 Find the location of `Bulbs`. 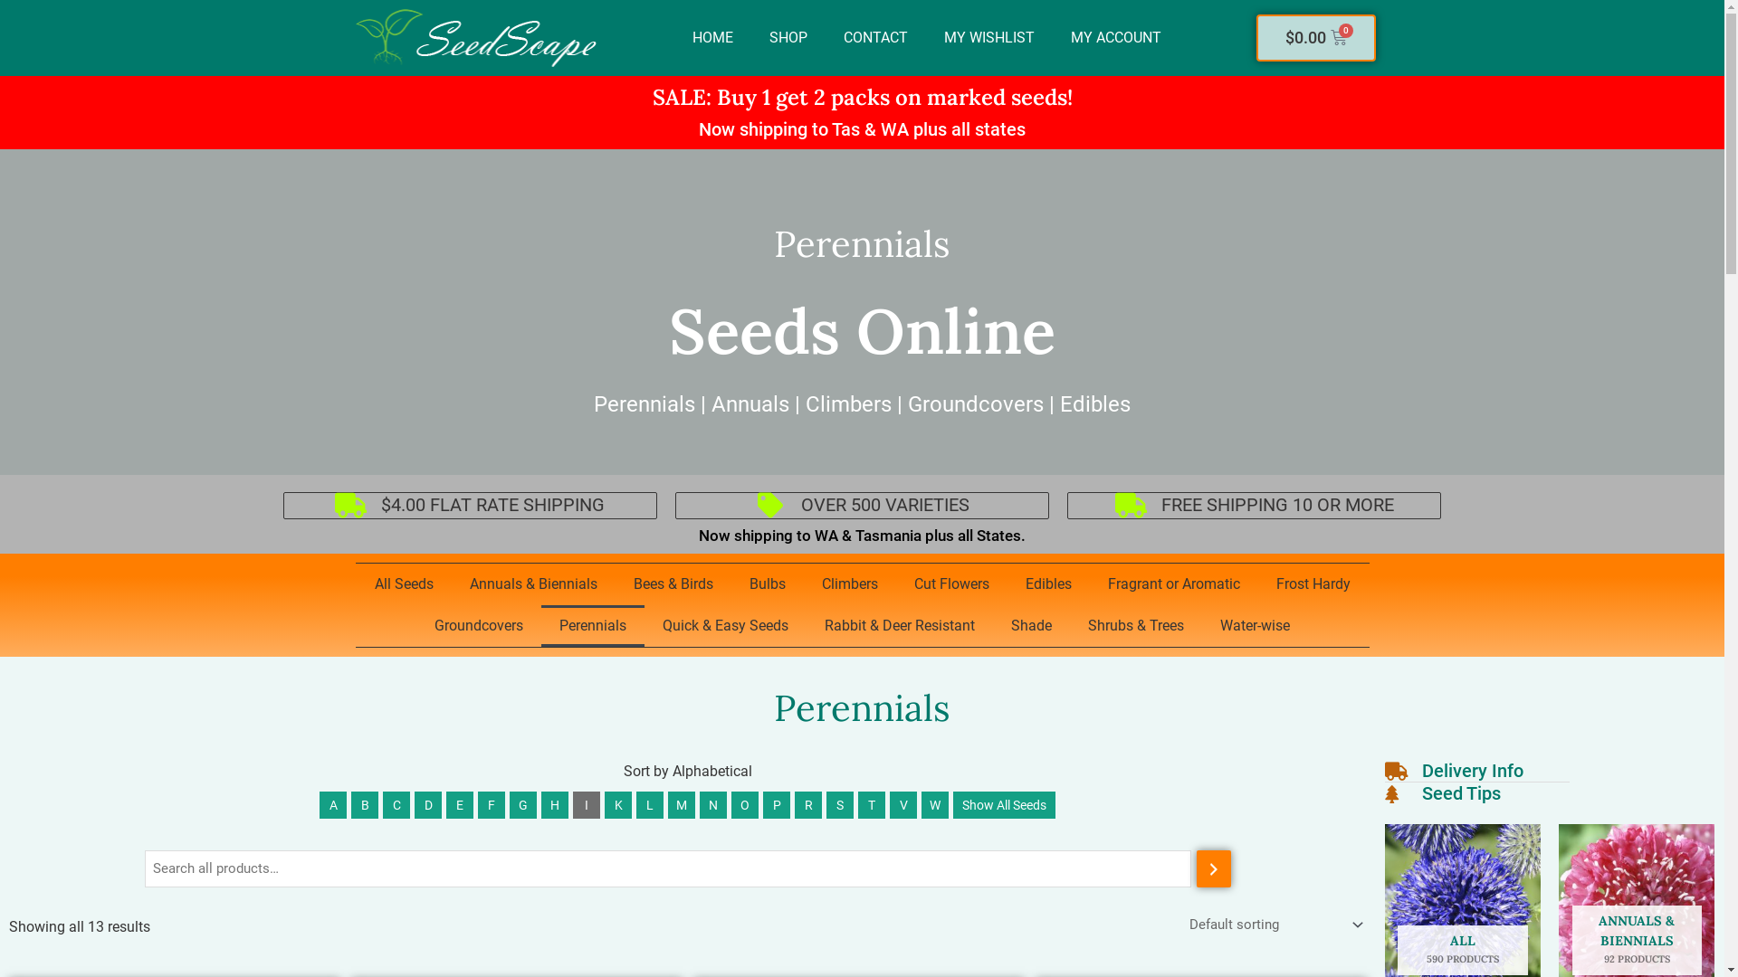

Bulbs is located at coordinates (768, 584).